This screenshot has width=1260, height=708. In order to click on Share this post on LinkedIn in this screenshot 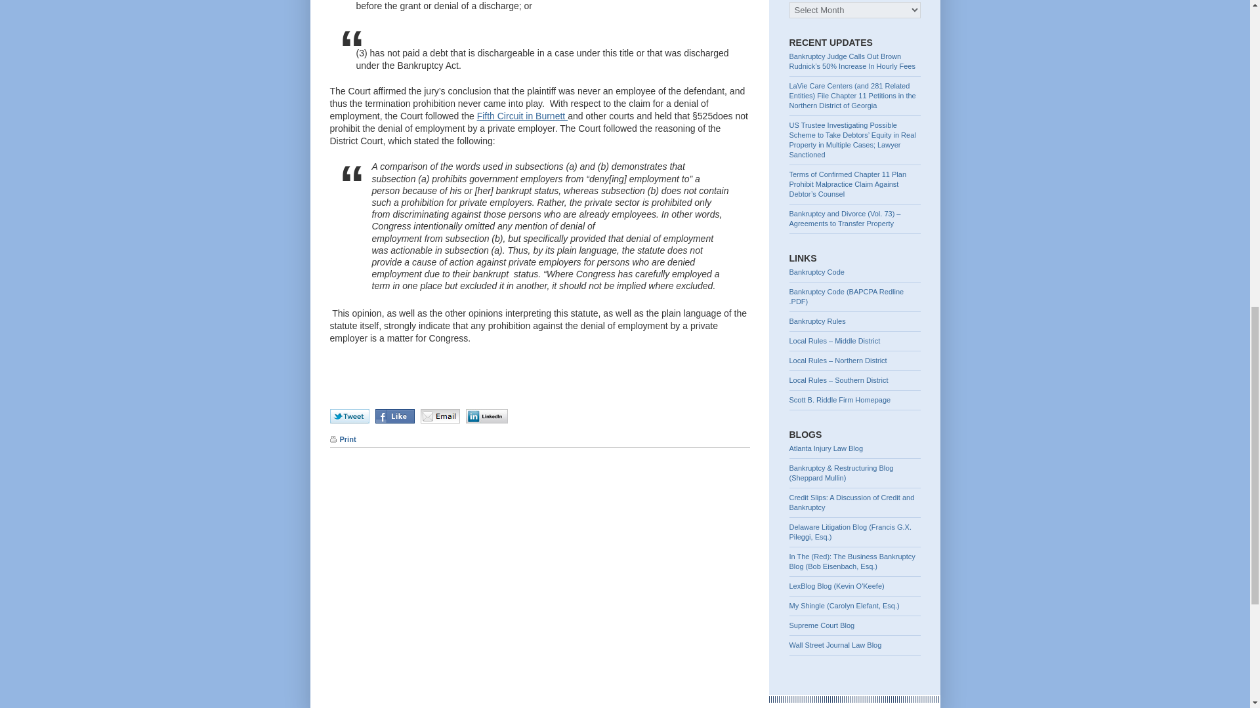, I will do `click(487, 416)`.